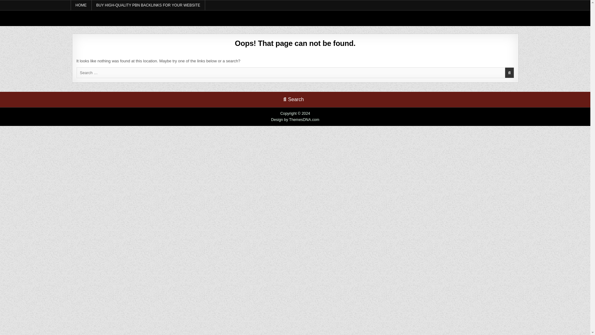  I want to click on Design by ThemesDNA.com, so click(295, 120).